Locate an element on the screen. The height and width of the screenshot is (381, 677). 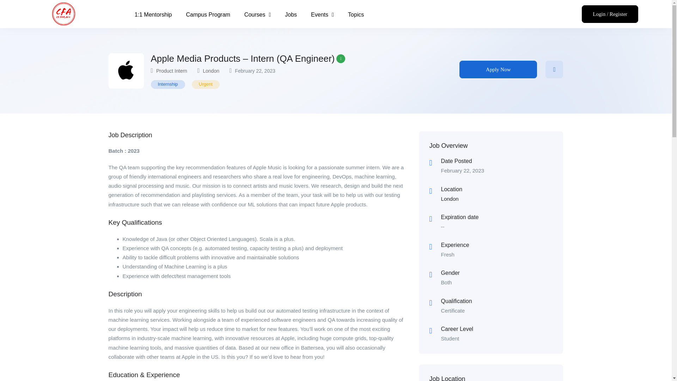
Events is located at coordinates (322, 15).